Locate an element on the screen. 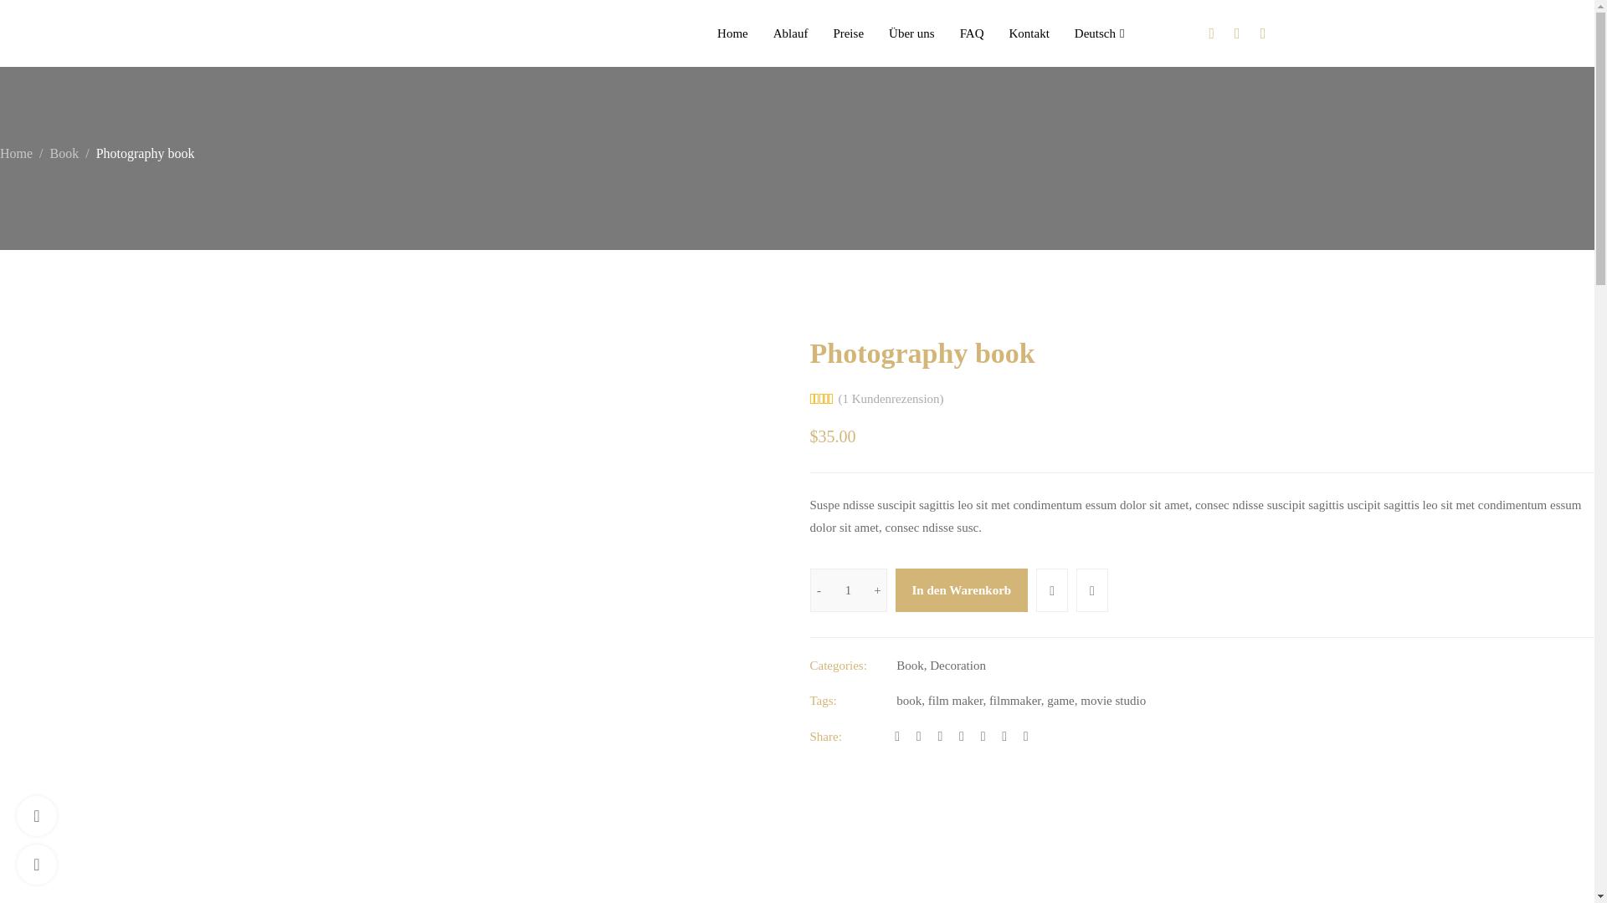 The width and height of the screenshot is (1607, 903). film maker is located at coordinates (956, 701).